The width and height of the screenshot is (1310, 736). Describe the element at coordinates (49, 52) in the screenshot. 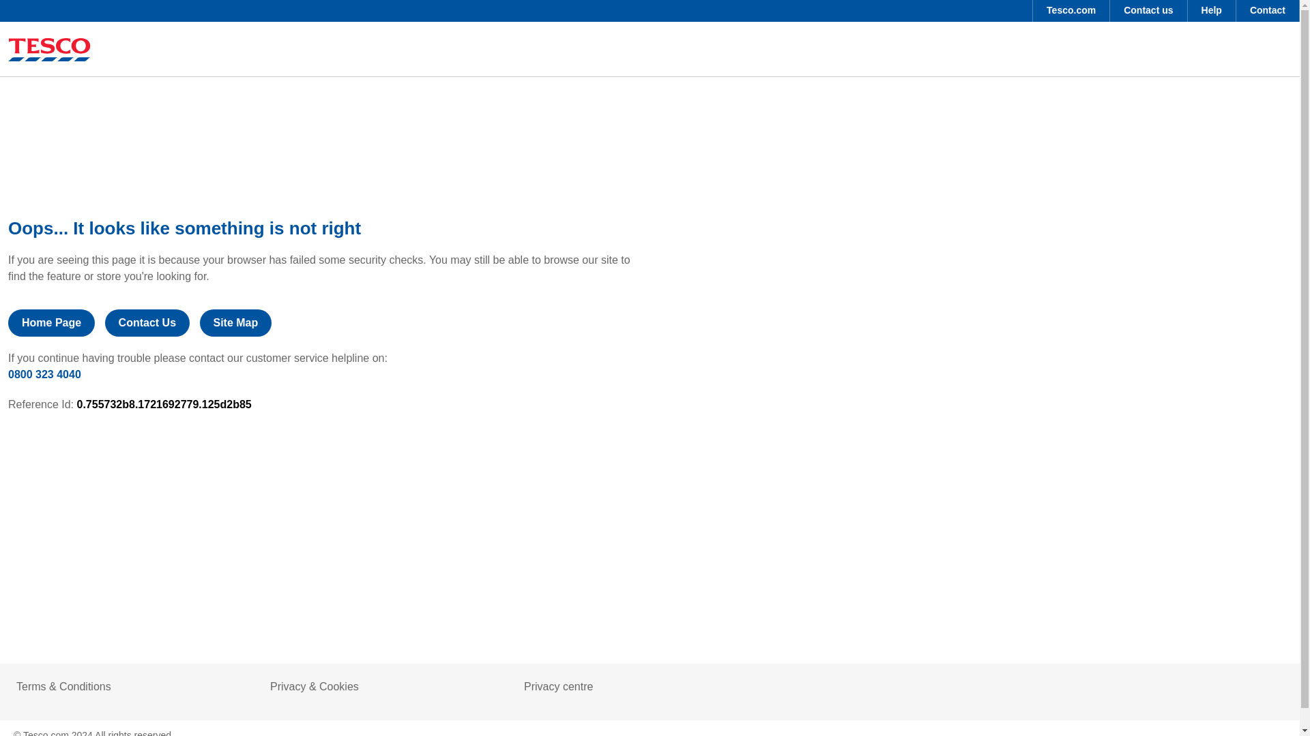

I see `Tesco logo` at that location.